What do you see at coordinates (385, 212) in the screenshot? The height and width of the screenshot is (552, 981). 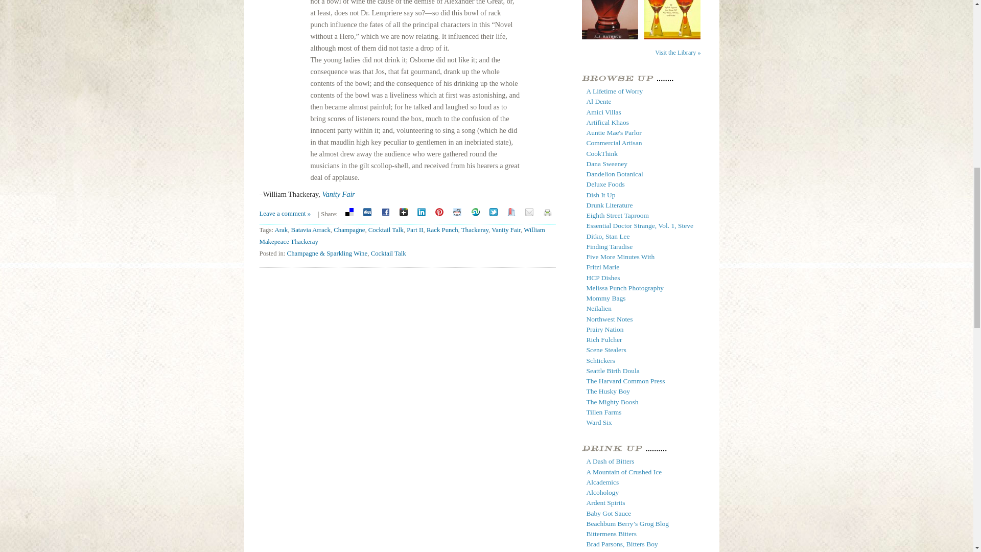 I see `Share '' on Facebook` at bounding box center [385, 212].